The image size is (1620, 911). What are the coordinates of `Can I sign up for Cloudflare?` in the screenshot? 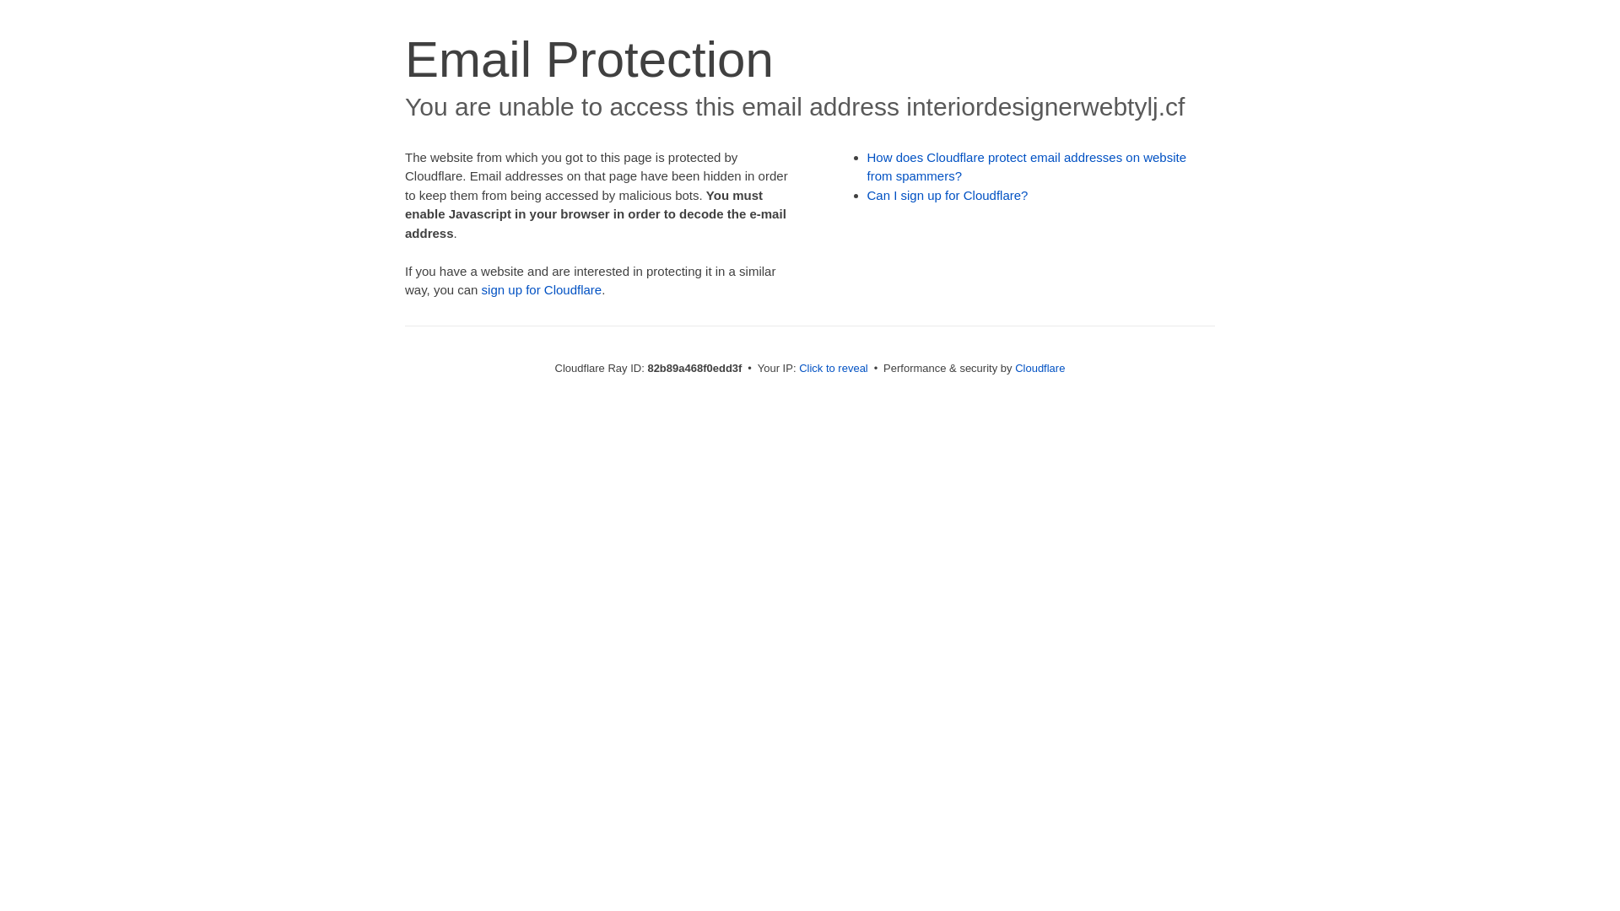 It's located at (948, 196).